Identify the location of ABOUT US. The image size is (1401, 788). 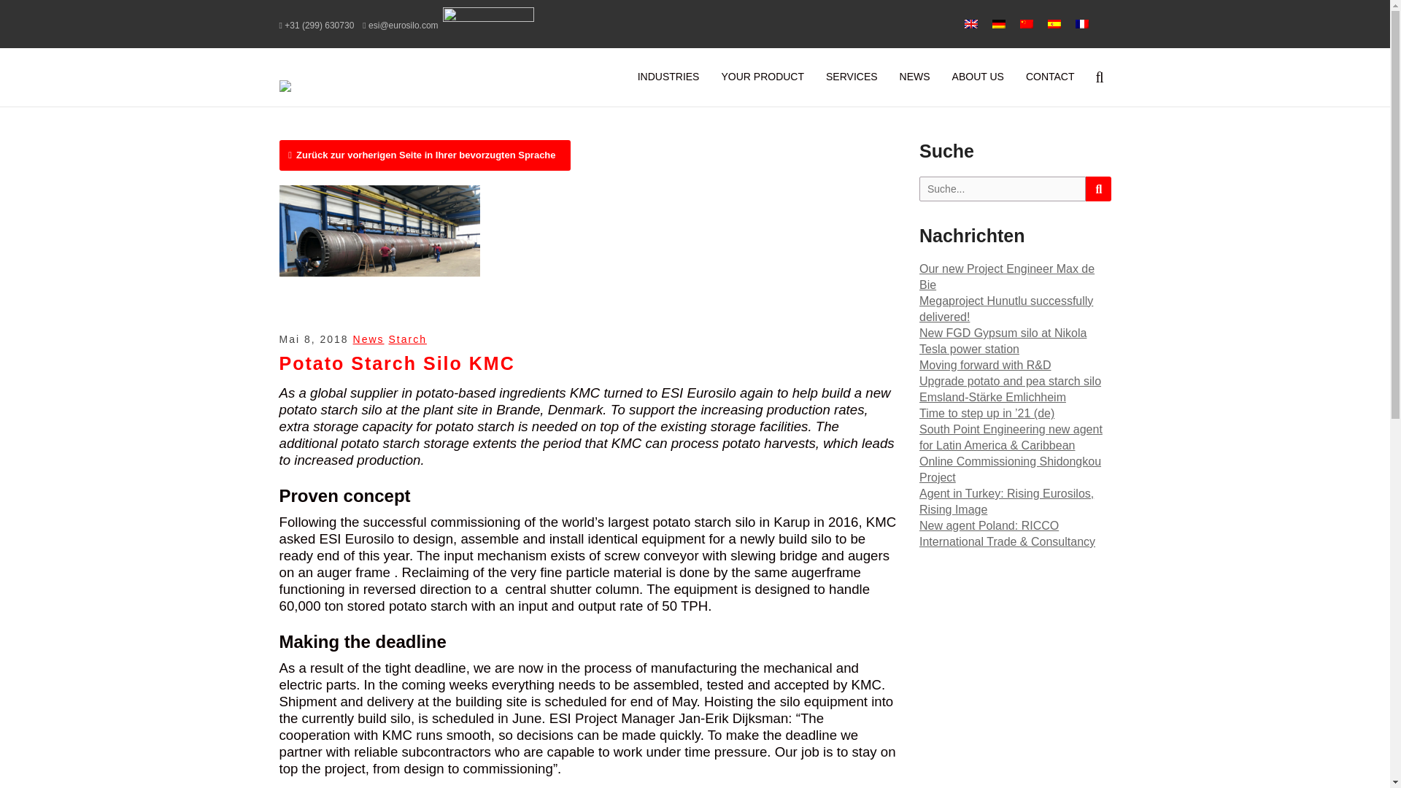
(978, 76).